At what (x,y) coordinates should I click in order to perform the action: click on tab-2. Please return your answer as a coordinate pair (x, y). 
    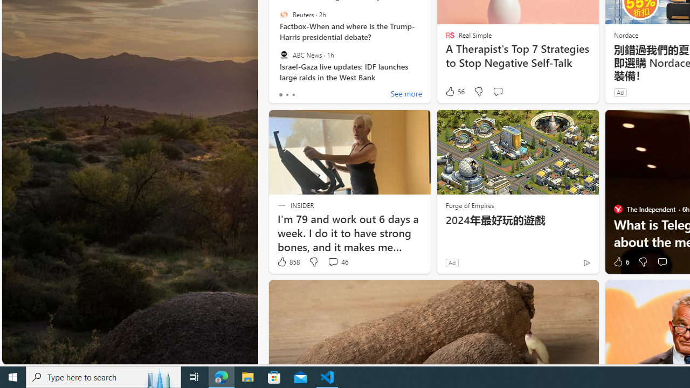
    Looking at the image, I should click on (293, 95).